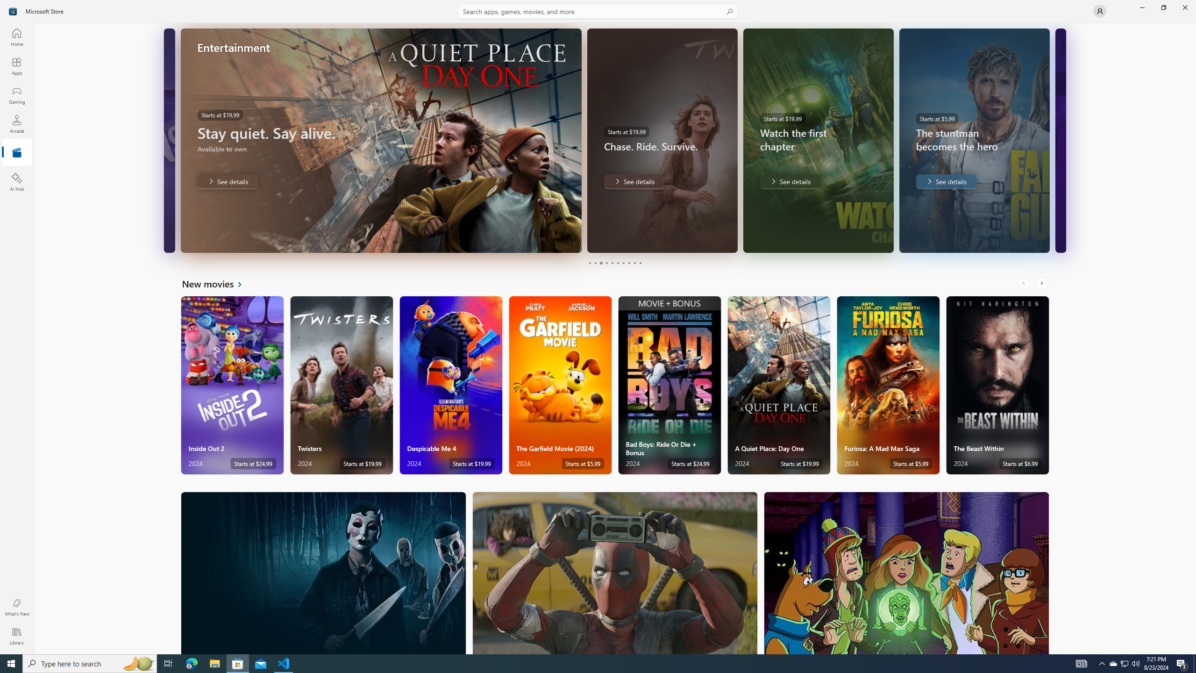 Image resolution: width=1196 pixels, height=673 pixels. Describe the element at coordinates (560, 385) in the screenshot. I see `The Garfield Movie (2024). Starts at $5.99  ` at that location.